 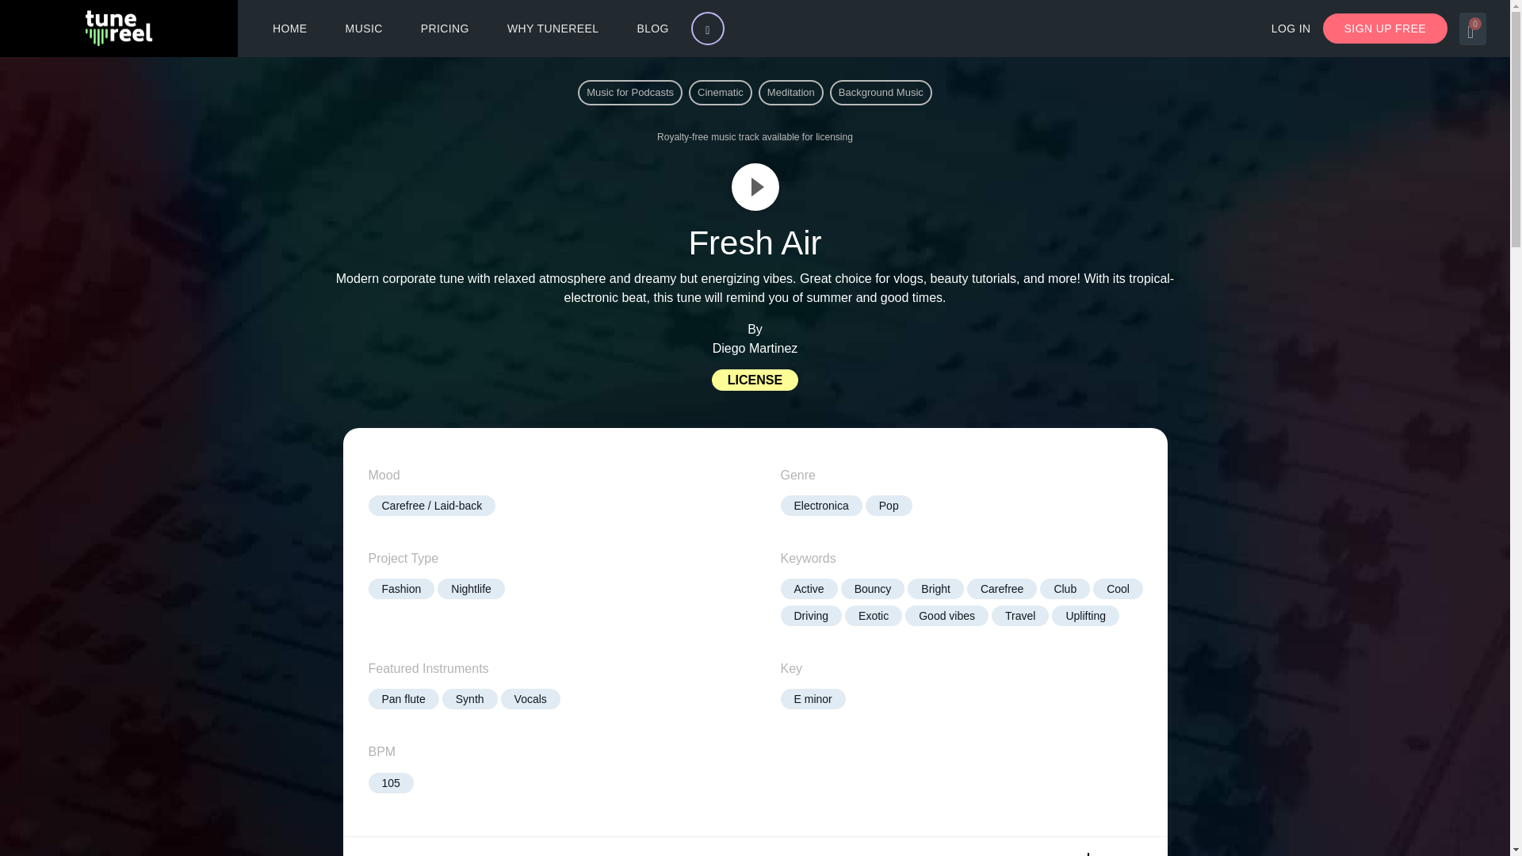 What do you see at coordinates (364, 29) in the screenshot?
I see `MUSIC` at bounding box center [364, 29].